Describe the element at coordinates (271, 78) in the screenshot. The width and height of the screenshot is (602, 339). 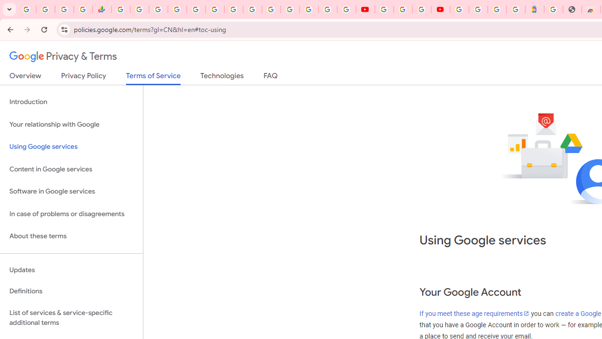
I see `FAQ` at that location.